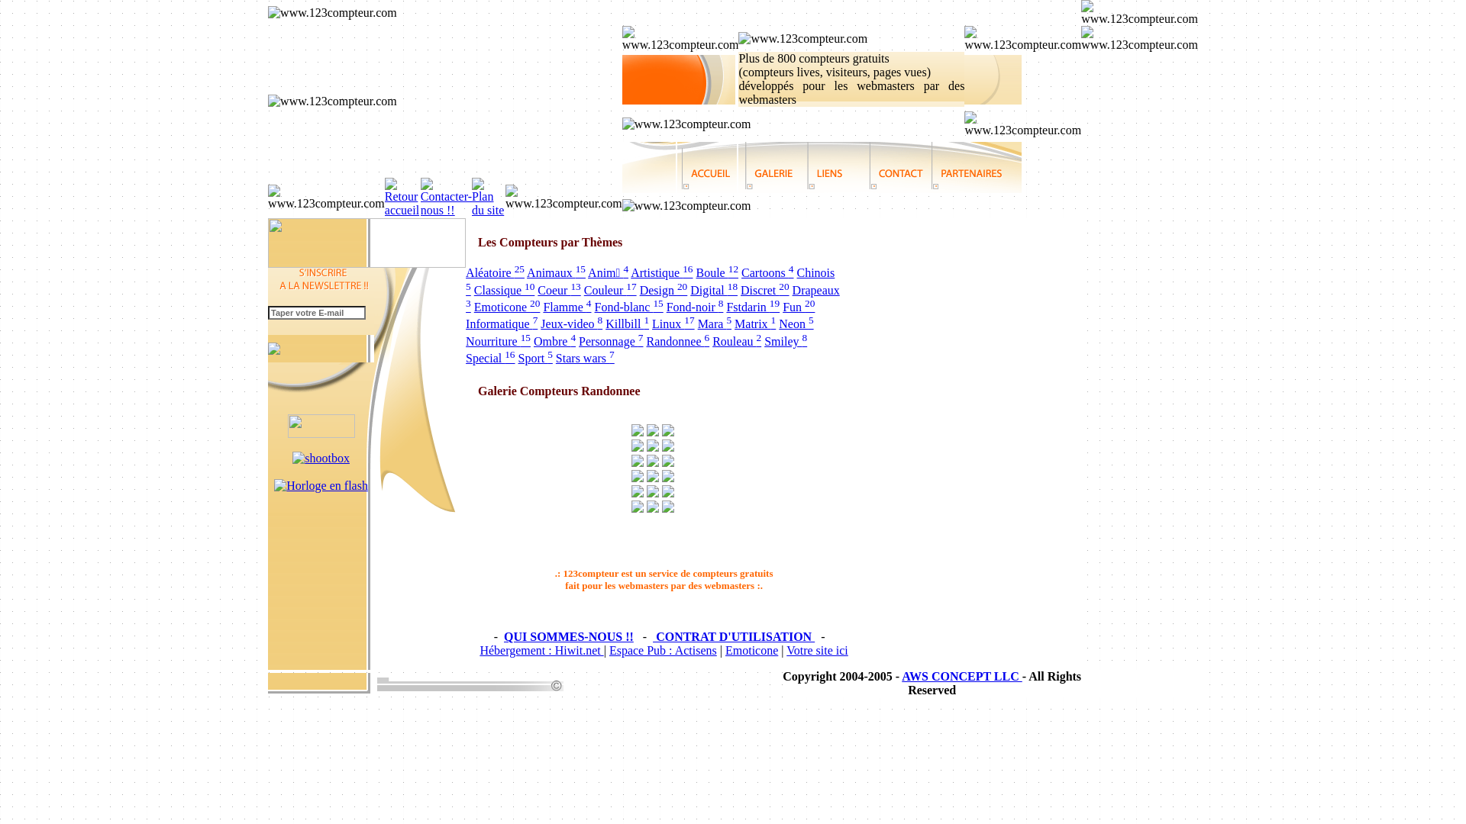  I want to click on Nourriture 15, so click(498, 342).